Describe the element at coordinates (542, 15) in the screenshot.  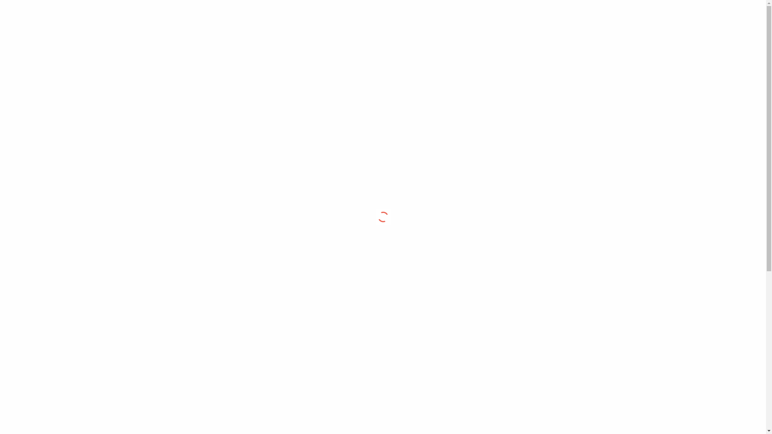
I see `Bayswater Store` at that location.